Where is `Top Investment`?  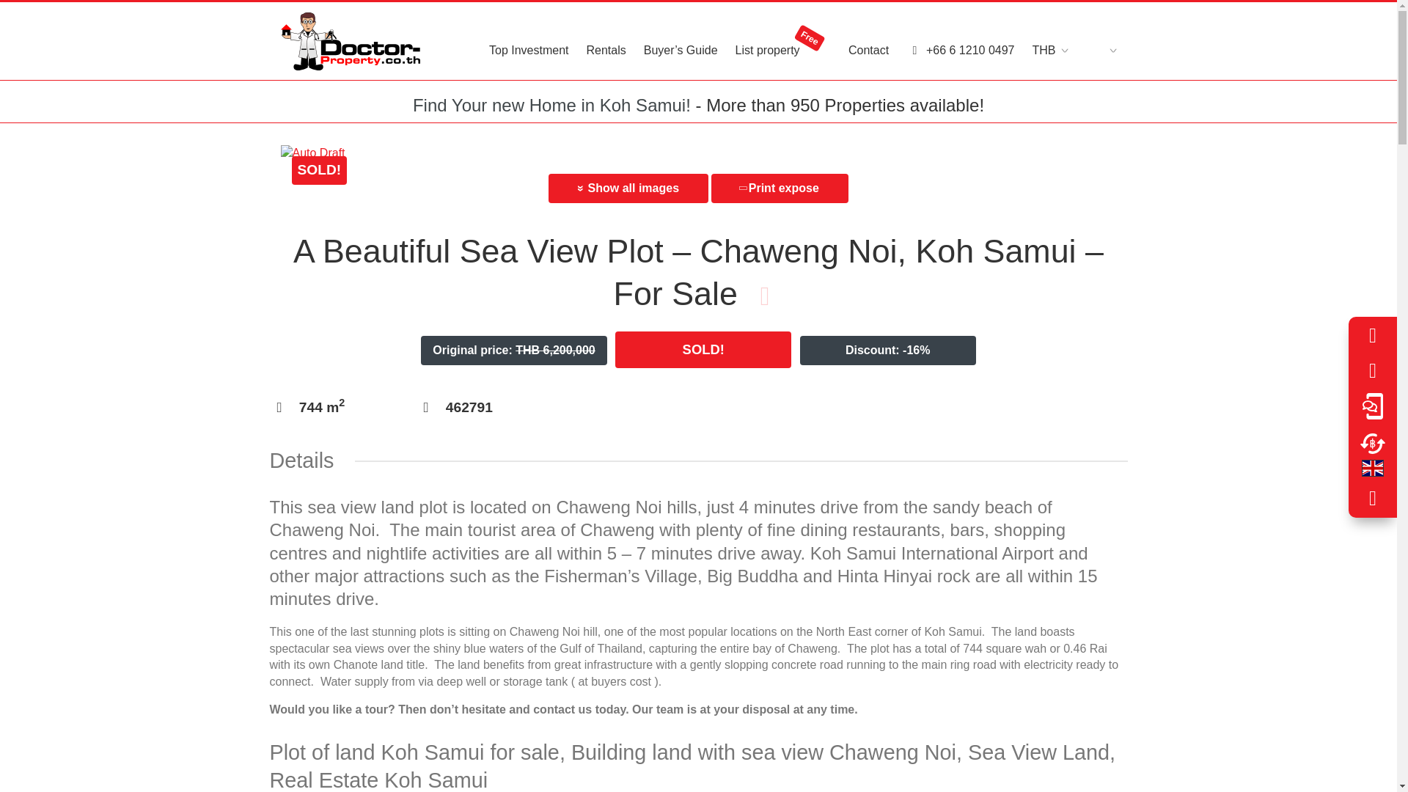 Top Investment is located at coordinates (528, 41).